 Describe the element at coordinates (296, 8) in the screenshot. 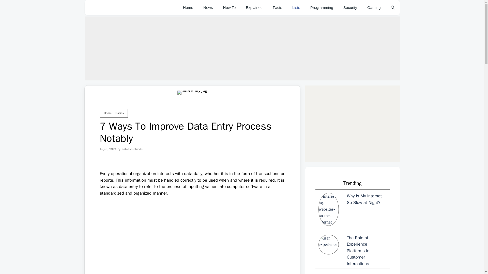

I see `Top Lists` at that location.